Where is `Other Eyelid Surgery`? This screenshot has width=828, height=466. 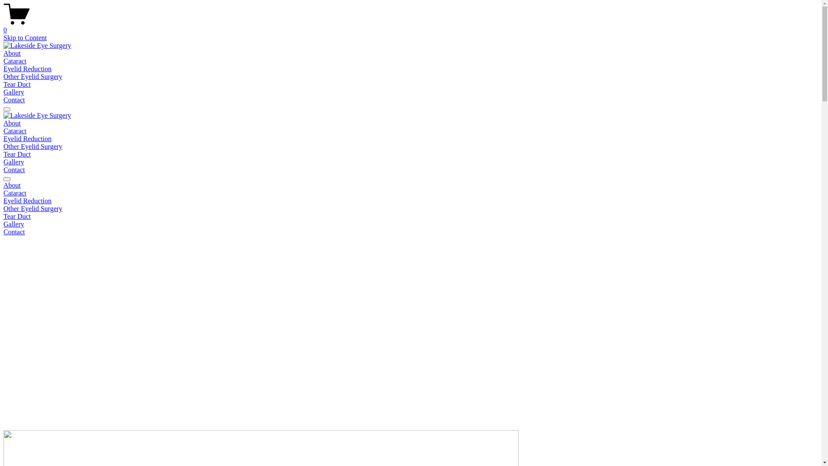 Other Eyelid Surgery is located at coordinates (33, 147).